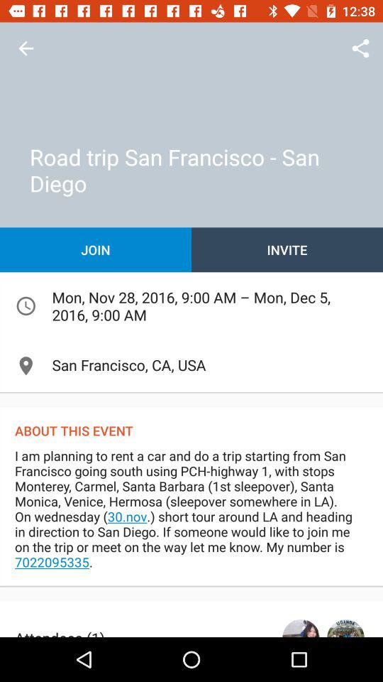 The image size is (383, 682). Describe the element at coordinates (287, 250) in the screenshot. I see `turn on item on the right` at that location.